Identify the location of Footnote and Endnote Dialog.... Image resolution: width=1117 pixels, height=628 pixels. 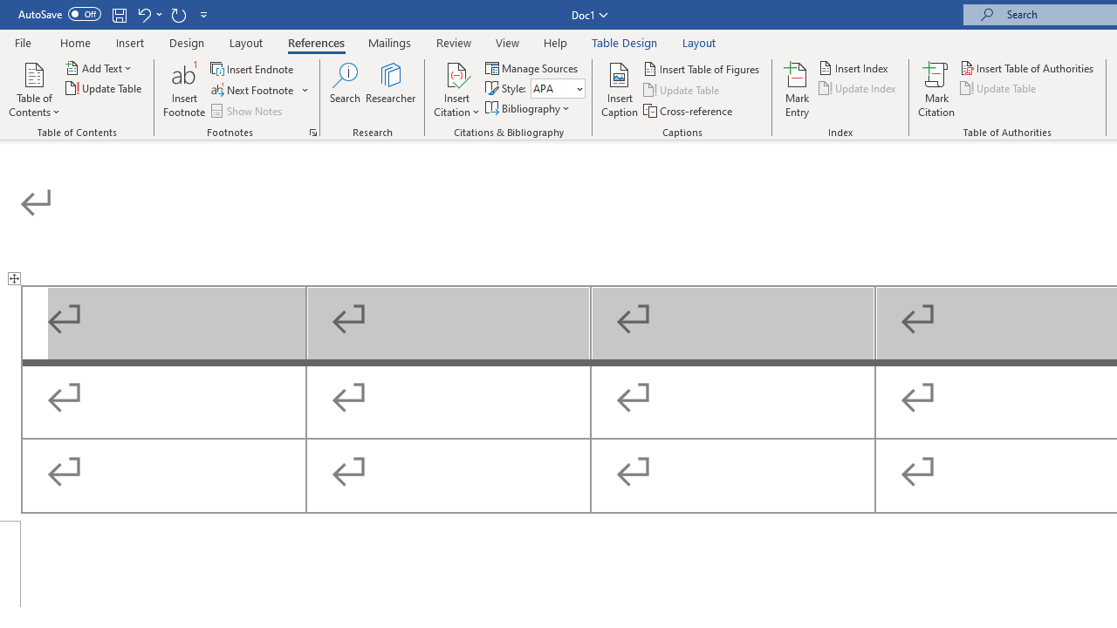
(312, 133).